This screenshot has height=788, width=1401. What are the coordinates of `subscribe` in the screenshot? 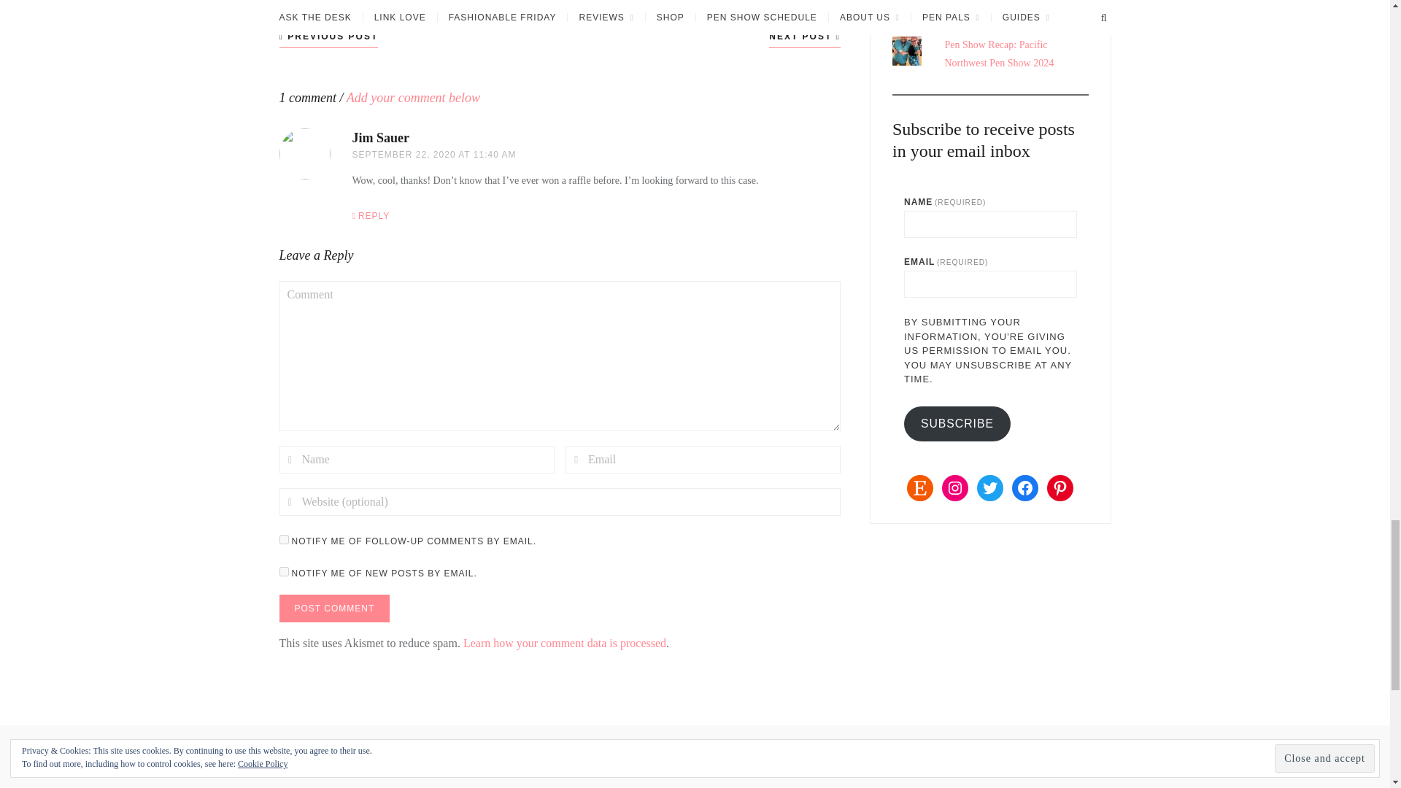 It's located at (283, 540).